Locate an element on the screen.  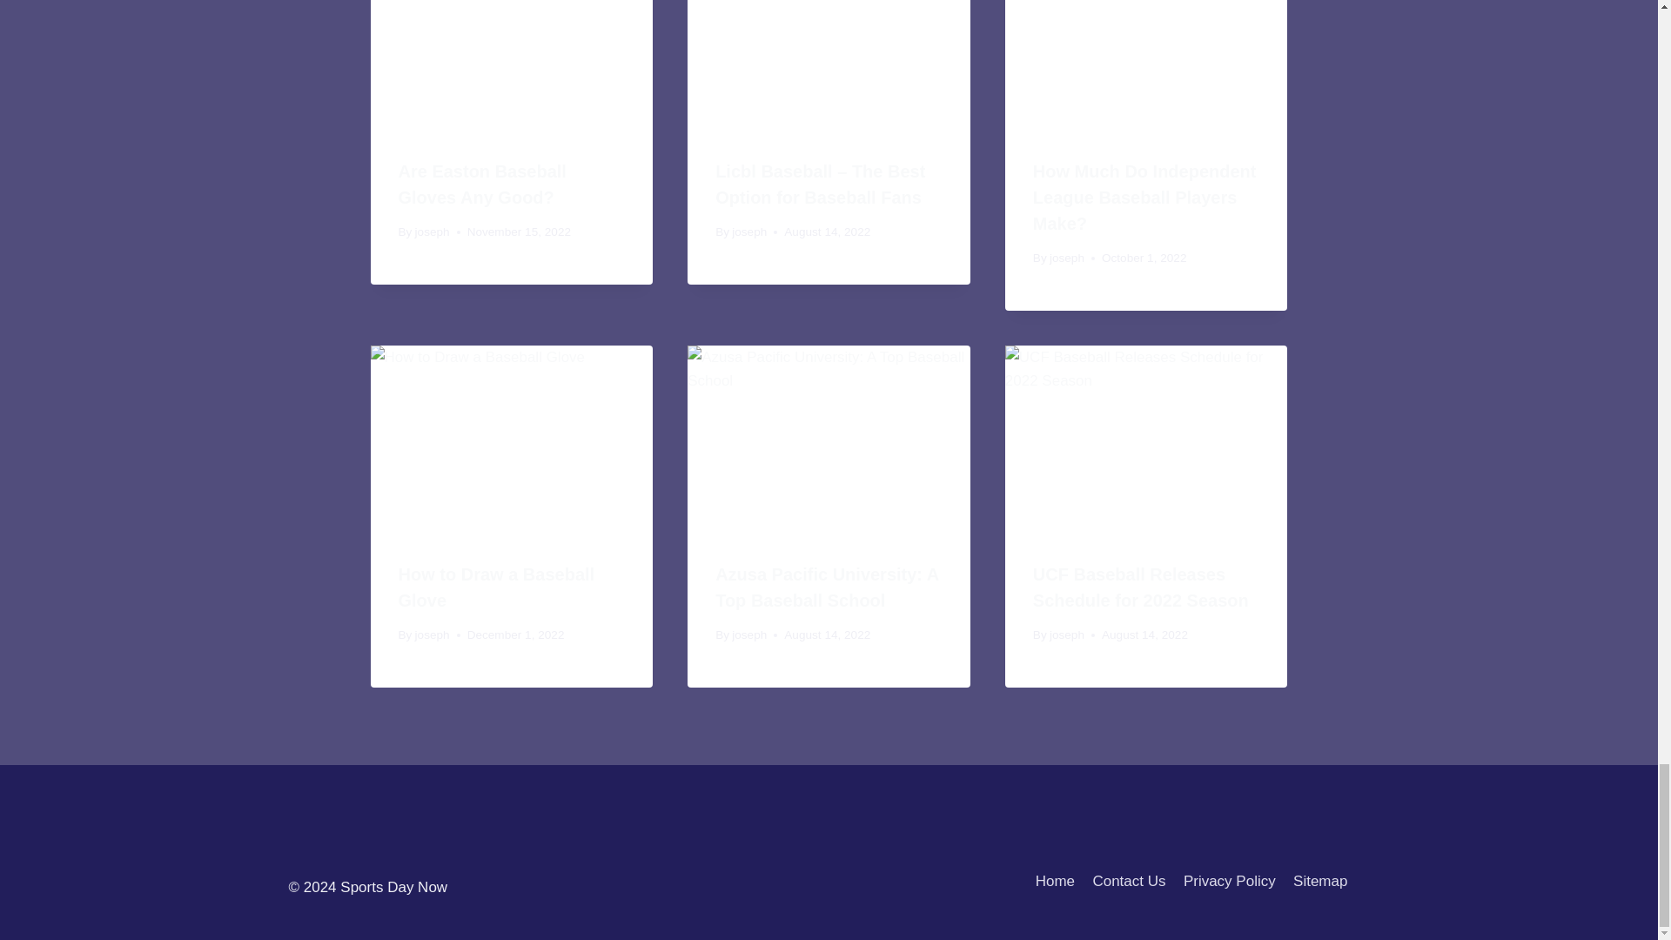
joseph is located at coordinates (432, 232).